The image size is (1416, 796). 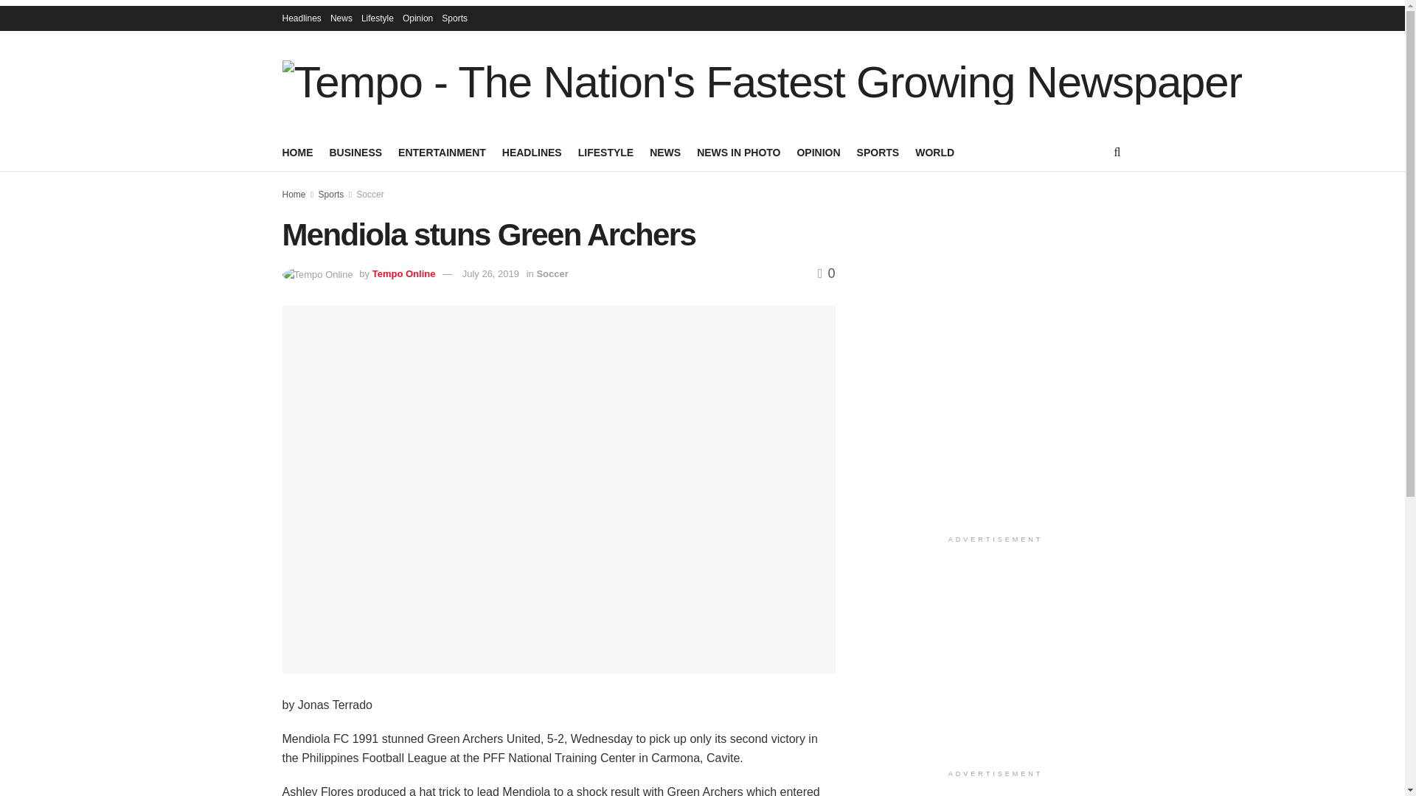 What do you see at coordinates (355, 153) in the screenshot?
I see `BUSINESS` at bounding box center [355, 153].